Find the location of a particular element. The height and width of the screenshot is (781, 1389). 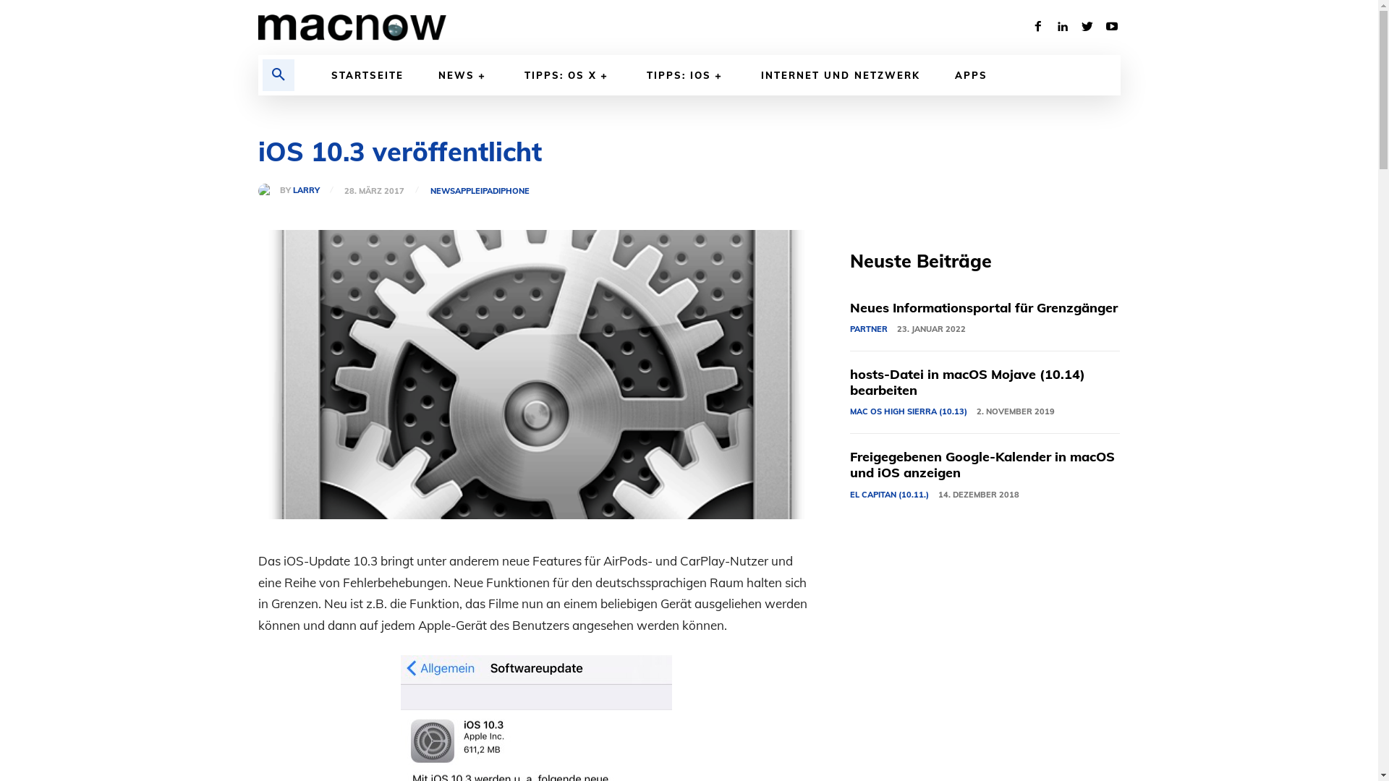

TIPPS: IOS is located at coordinates (687, 75).